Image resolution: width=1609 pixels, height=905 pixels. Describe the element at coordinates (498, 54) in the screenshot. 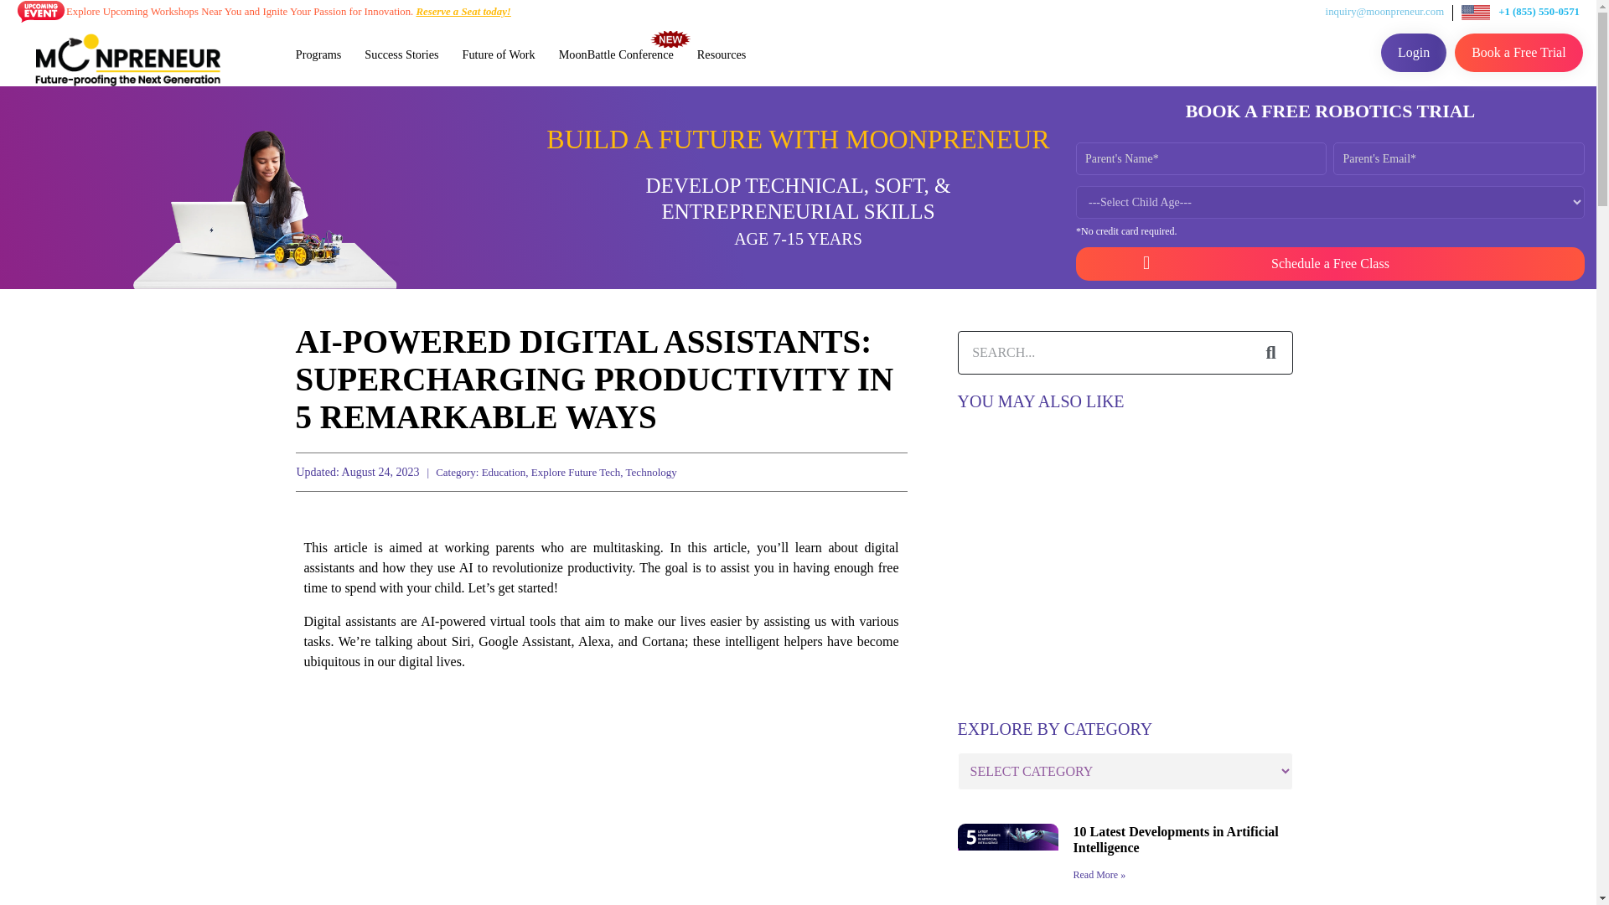

I see `Future of Work` at that location.